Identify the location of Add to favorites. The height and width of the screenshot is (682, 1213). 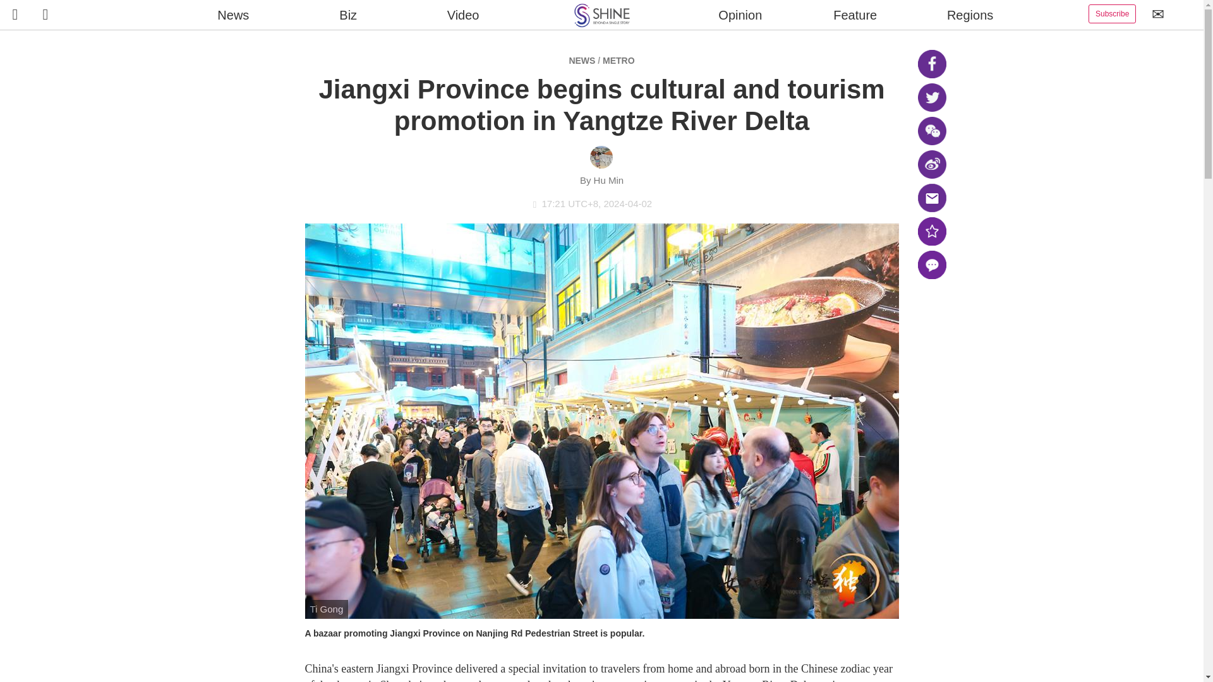
(931, 231).